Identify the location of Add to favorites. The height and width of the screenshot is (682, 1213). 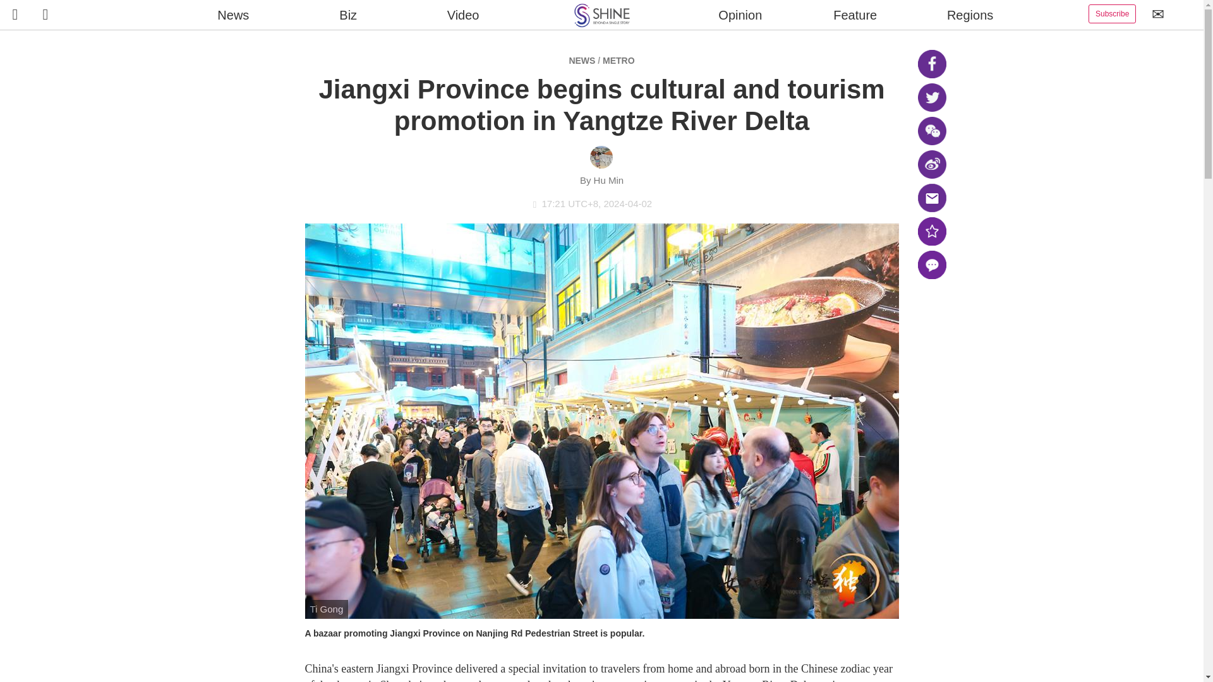
(931, 231).